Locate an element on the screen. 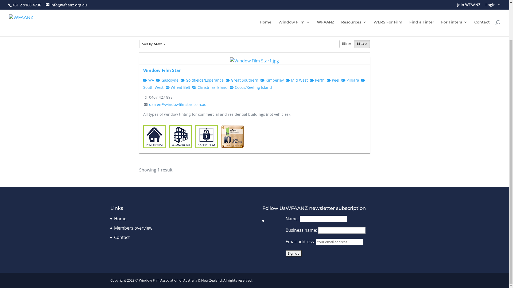 The image size is (513, 288). WERS For Film is located at coordinates (388, 71).